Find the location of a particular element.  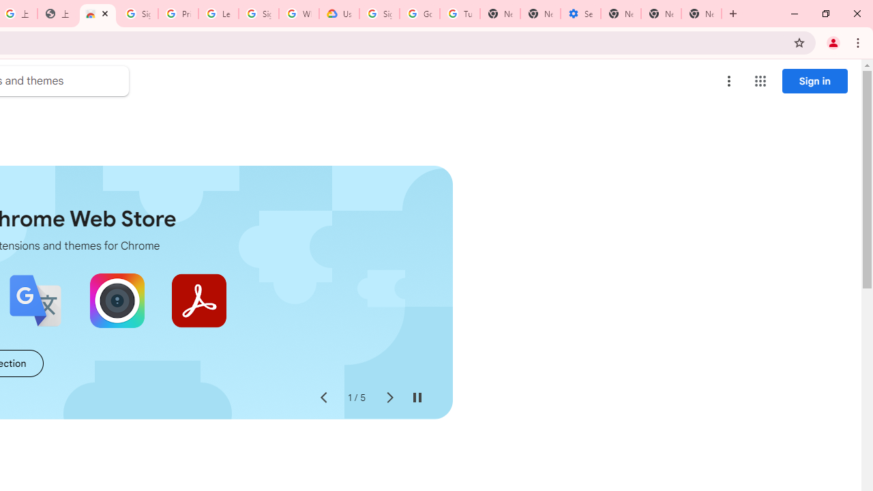

New Tab is located at coordinates (701, 14).